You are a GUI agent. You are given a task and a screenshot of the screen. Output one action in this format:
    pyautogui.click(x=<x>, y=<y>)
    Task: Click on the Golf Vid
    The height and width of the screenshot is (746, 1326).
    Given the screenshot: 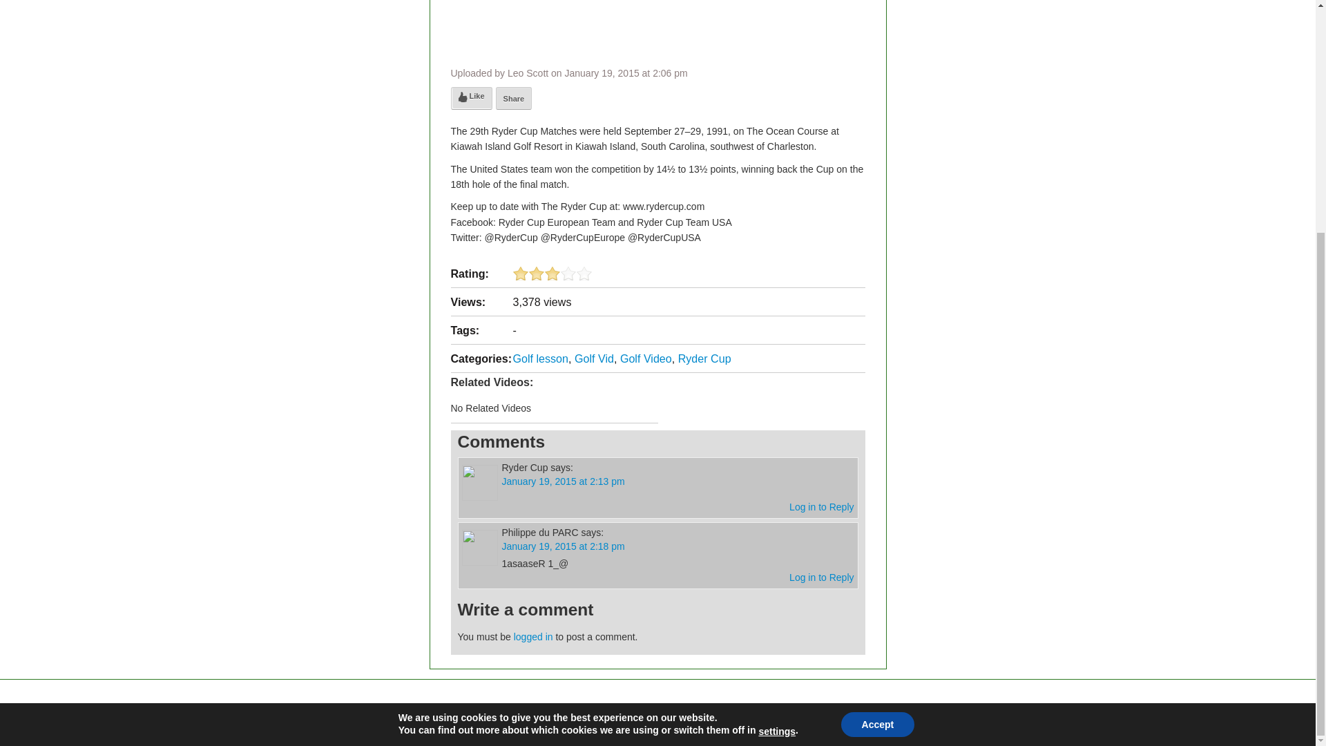 What is the action you would take?
    pyautogui.click(x=594, y=358)
    